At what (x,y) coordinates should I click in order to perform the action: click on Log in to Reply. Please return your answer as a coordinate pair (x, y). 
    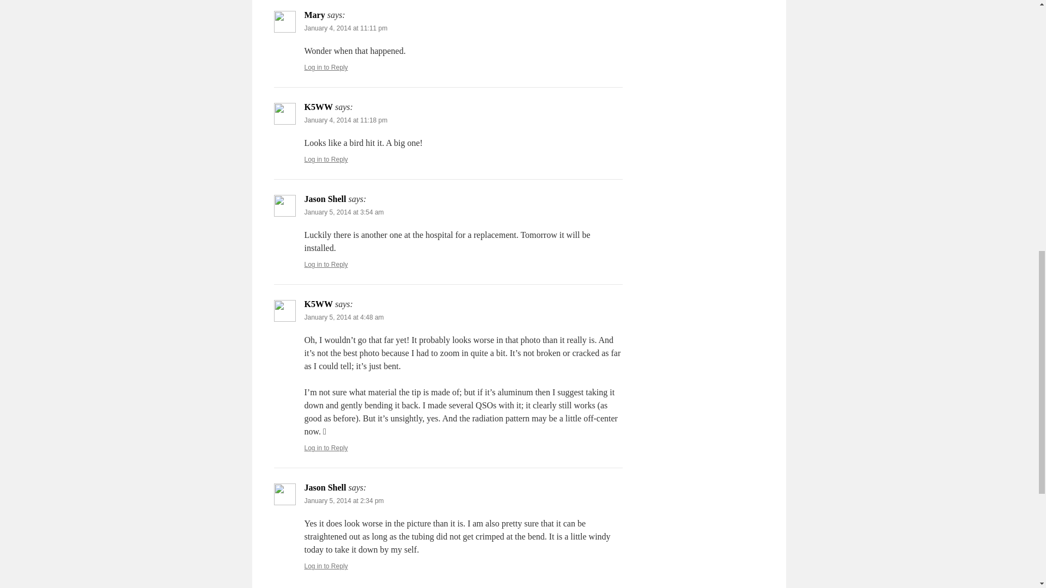
    Looking at the image, I should click on (326, 160).